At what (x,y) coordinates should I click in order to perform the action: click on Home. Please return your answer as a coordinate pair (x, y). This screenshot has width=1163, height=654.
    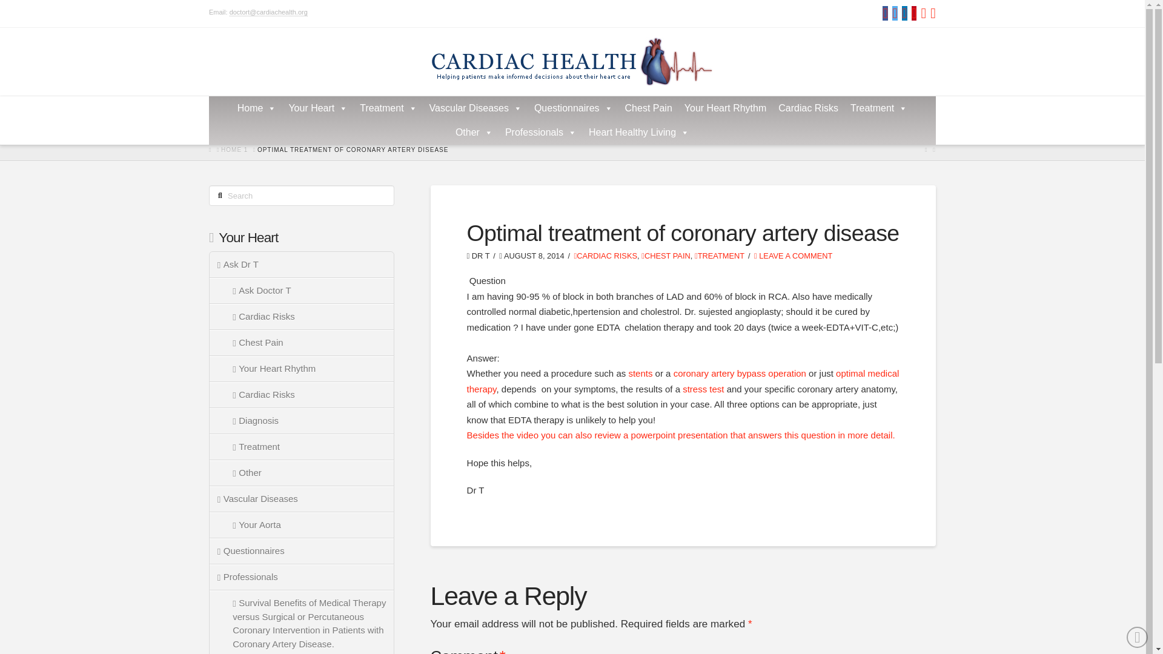
    Looking at the image, I should click on (257, 108).